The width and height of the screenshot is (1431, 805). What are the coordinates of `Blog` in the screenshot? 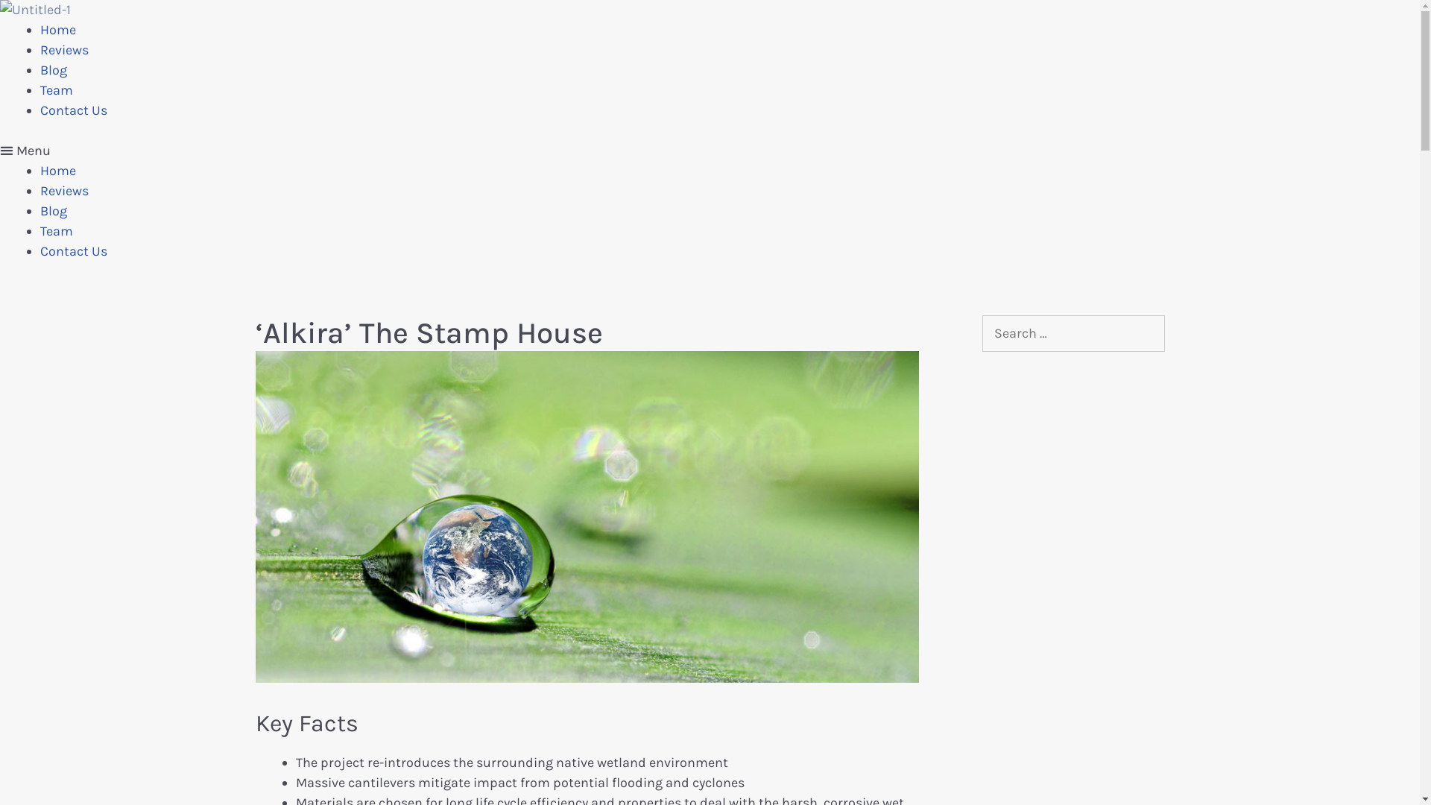 It's located at (54, 70).